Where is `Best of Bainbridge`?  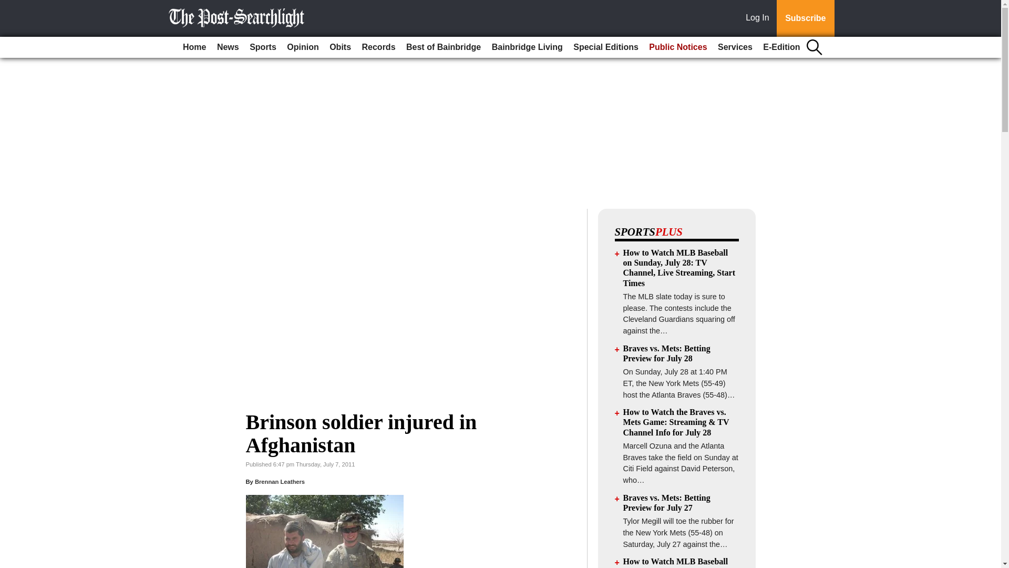 Best of Bainbridge is located at coordinates (444, 47).